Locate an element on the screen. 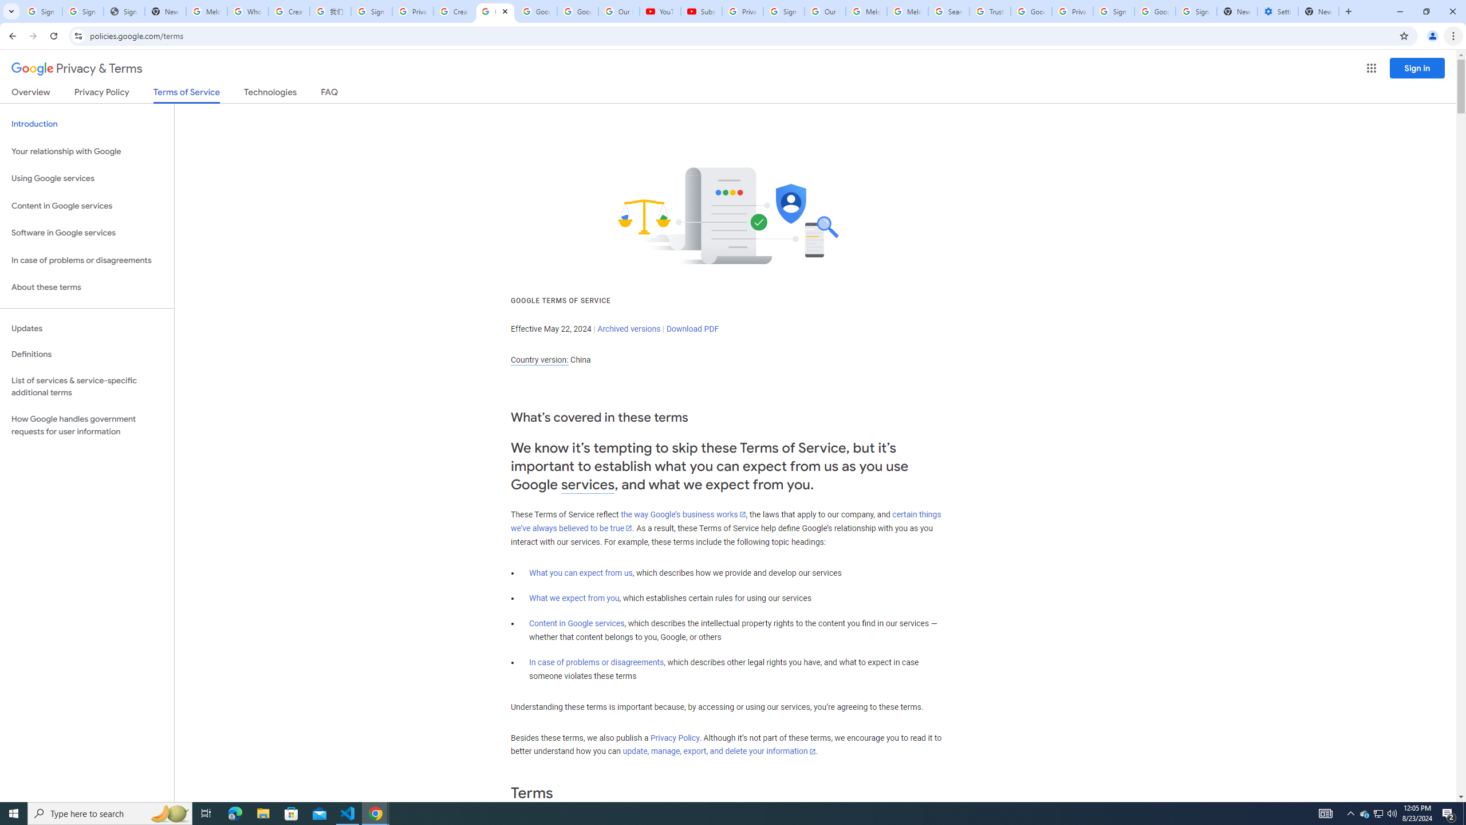 This screenshot has width=1466, height=825. Sign in - Google Accounts is located at coordinates (41, 11).